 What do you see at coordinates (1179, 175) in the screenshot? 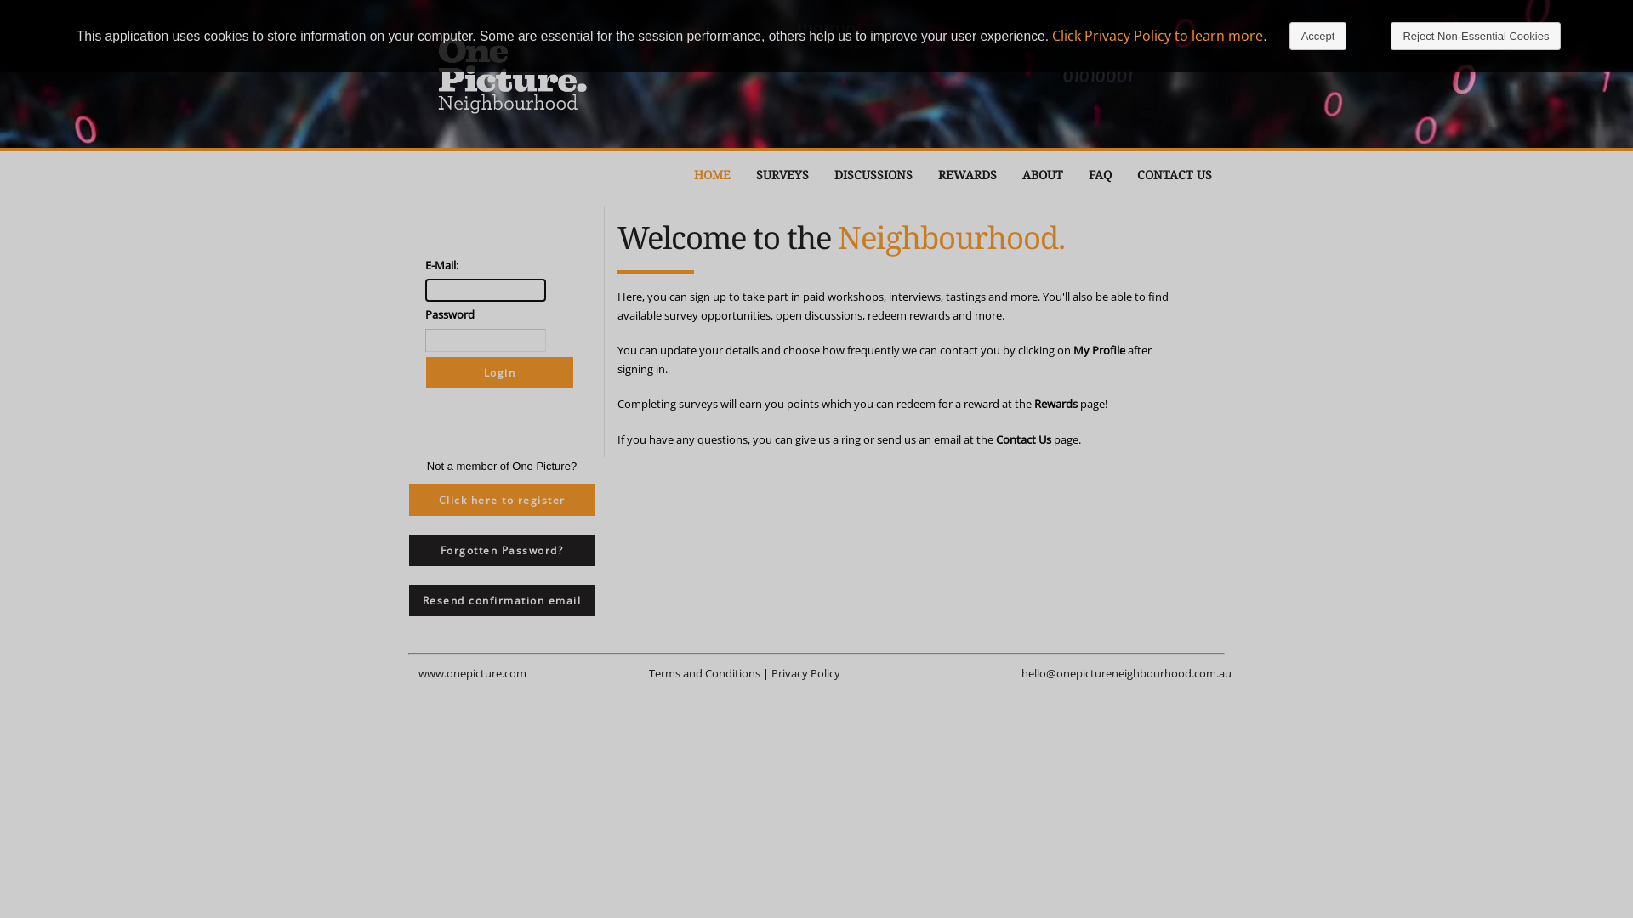
I see `CONTACT US` at bounding box center [1179, 175].